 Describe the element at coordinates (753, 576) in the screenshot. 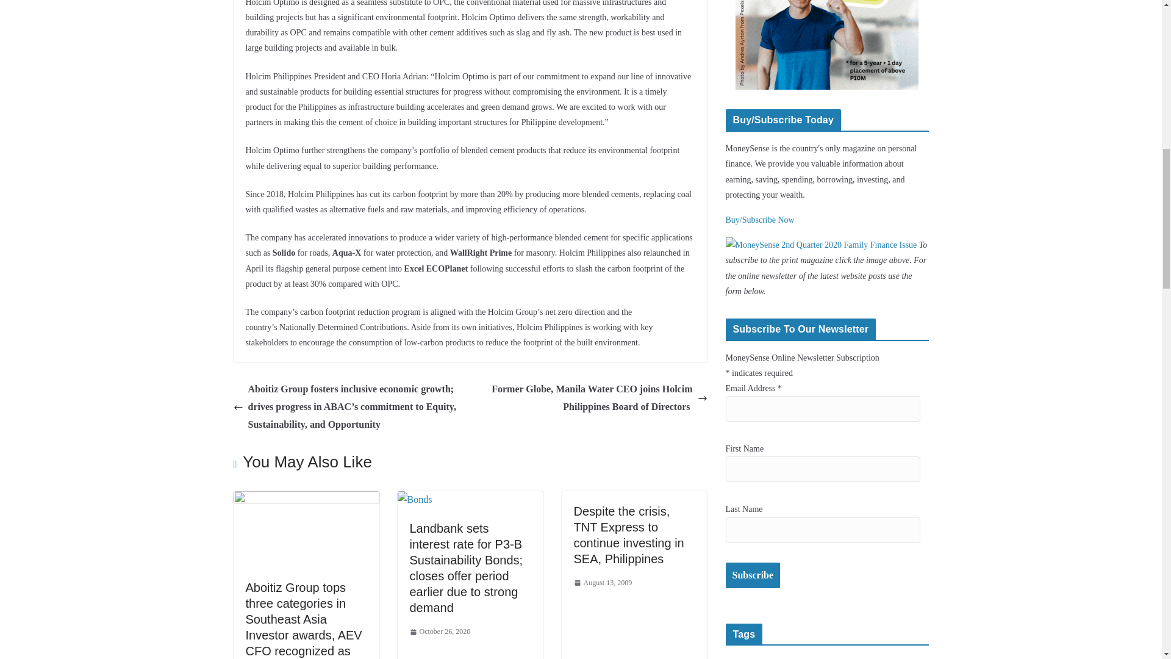

I see `Subscribe` at that location.